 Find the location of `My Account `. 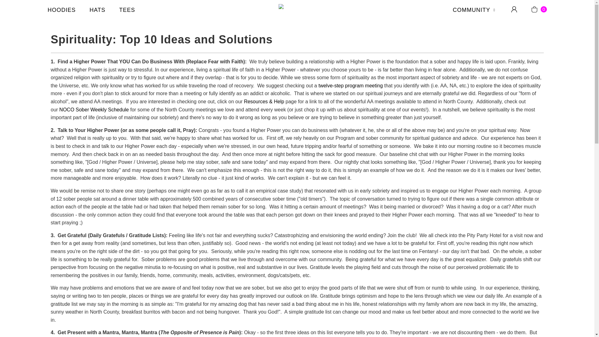

My Account  is located at coordinates (514, 9).